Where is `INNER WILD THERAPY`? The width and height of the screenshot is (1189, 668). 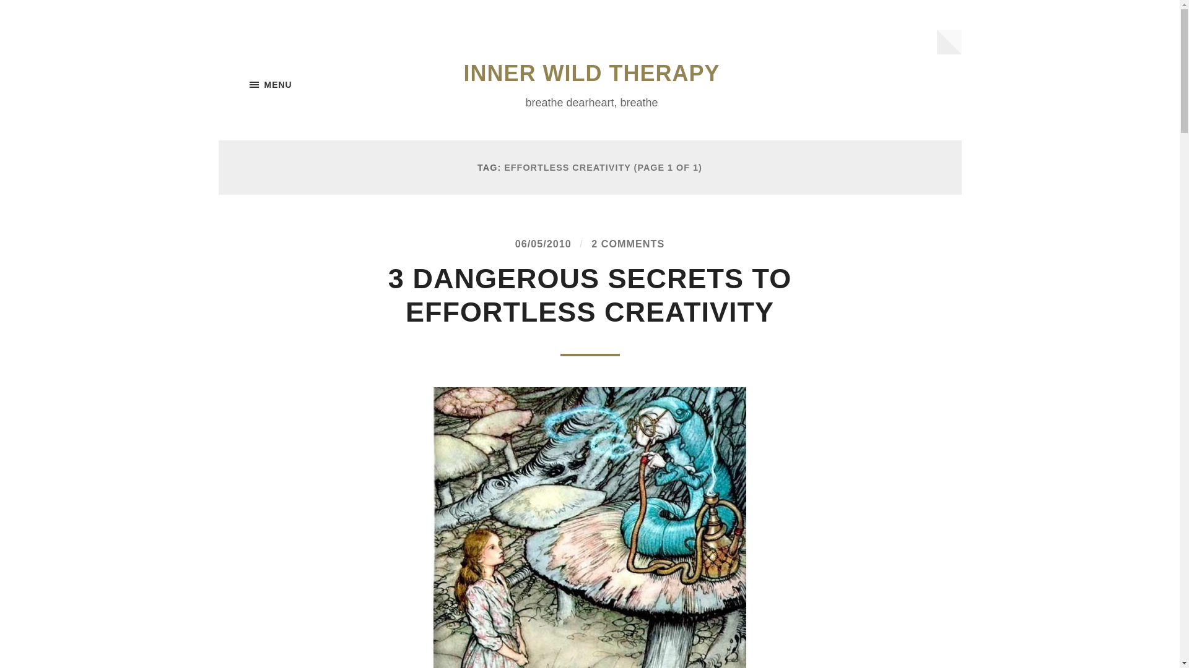 INNER WILD THERAPY is located at coordinates (591, 73).